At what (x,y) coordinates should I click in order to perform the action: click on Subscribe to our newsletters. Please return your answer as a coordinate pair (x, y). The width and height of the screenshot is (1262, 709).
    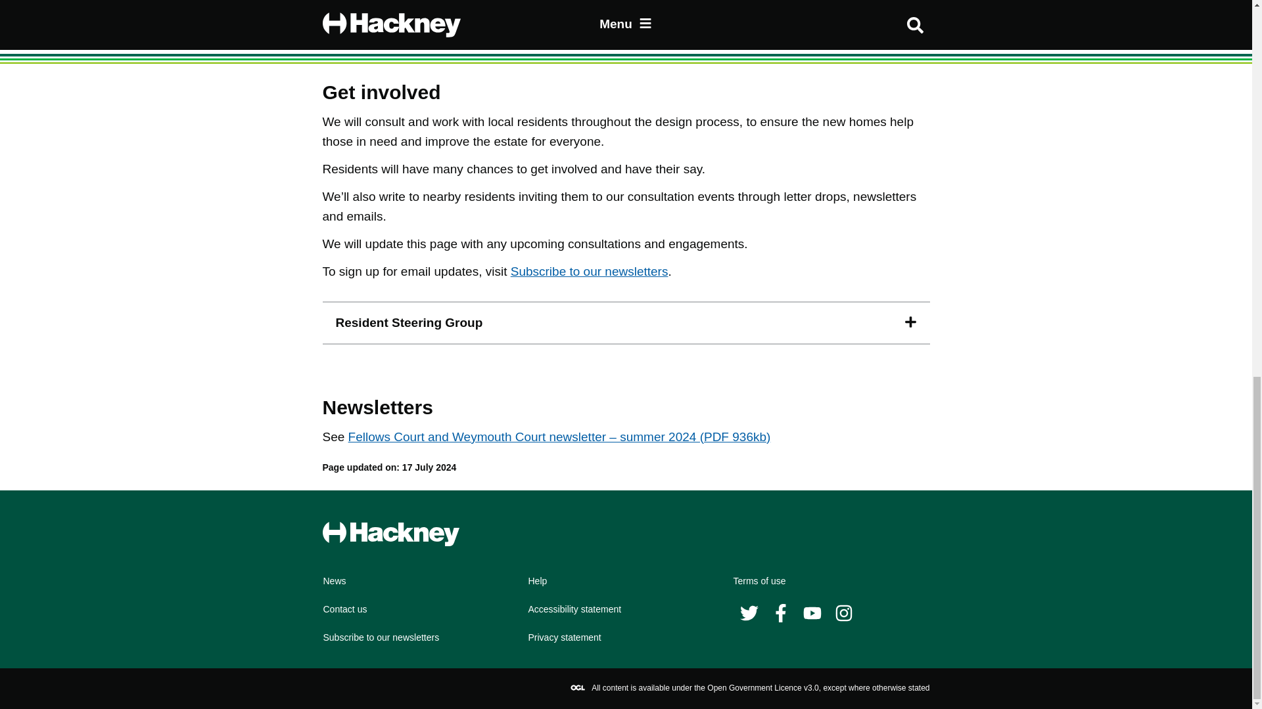
    Looking at the image, I should click on (381, 637).